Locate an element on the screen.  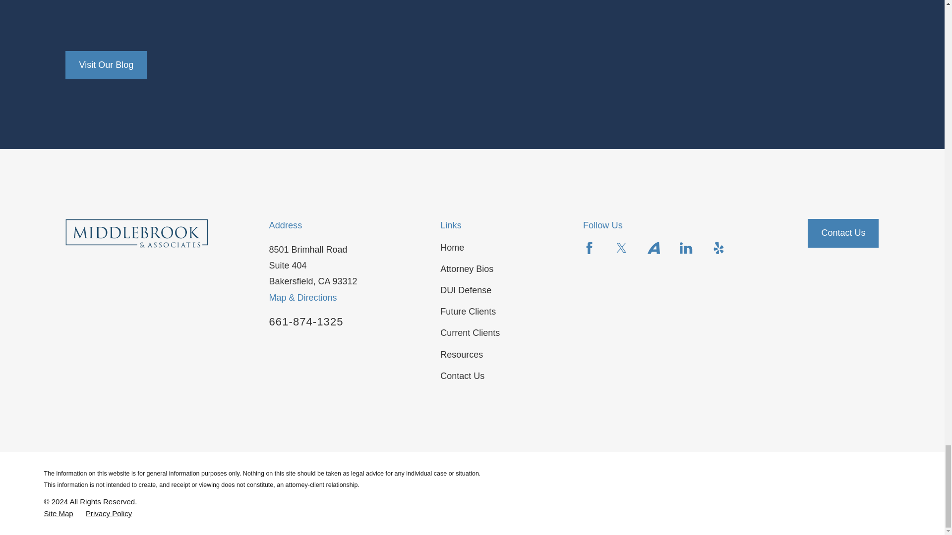
Facebook is located at coordinates (589, 248).